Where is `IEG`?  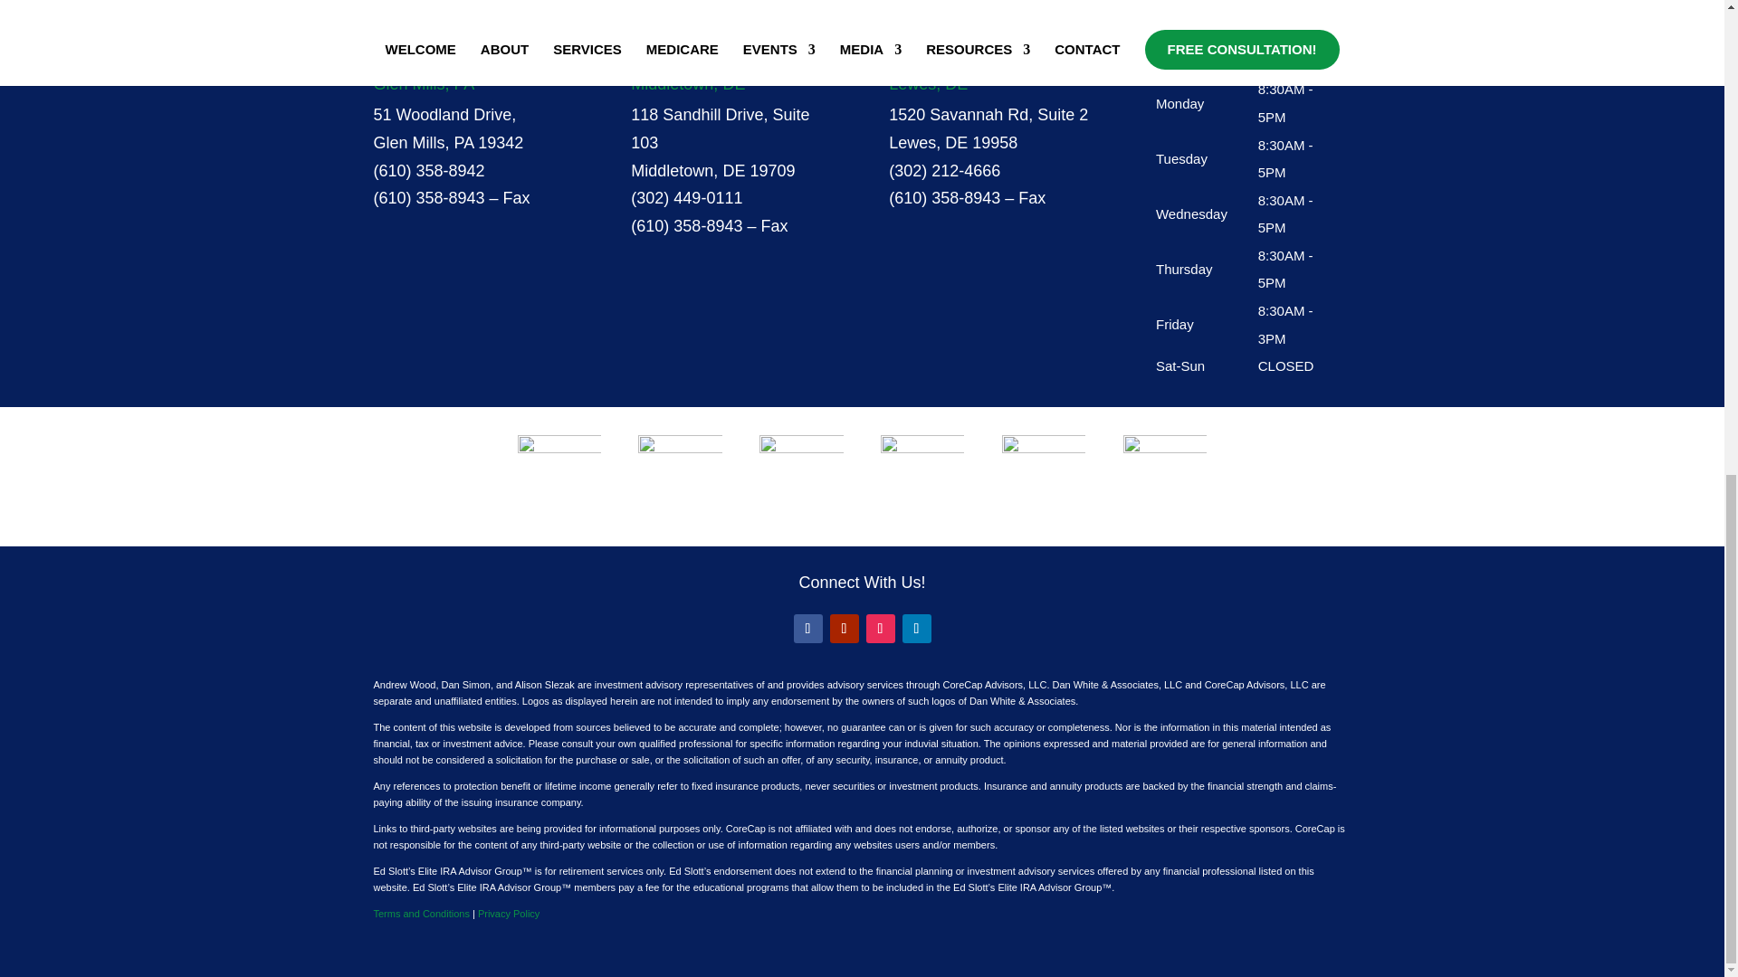 IEG is located at coordinates (1043, 470).